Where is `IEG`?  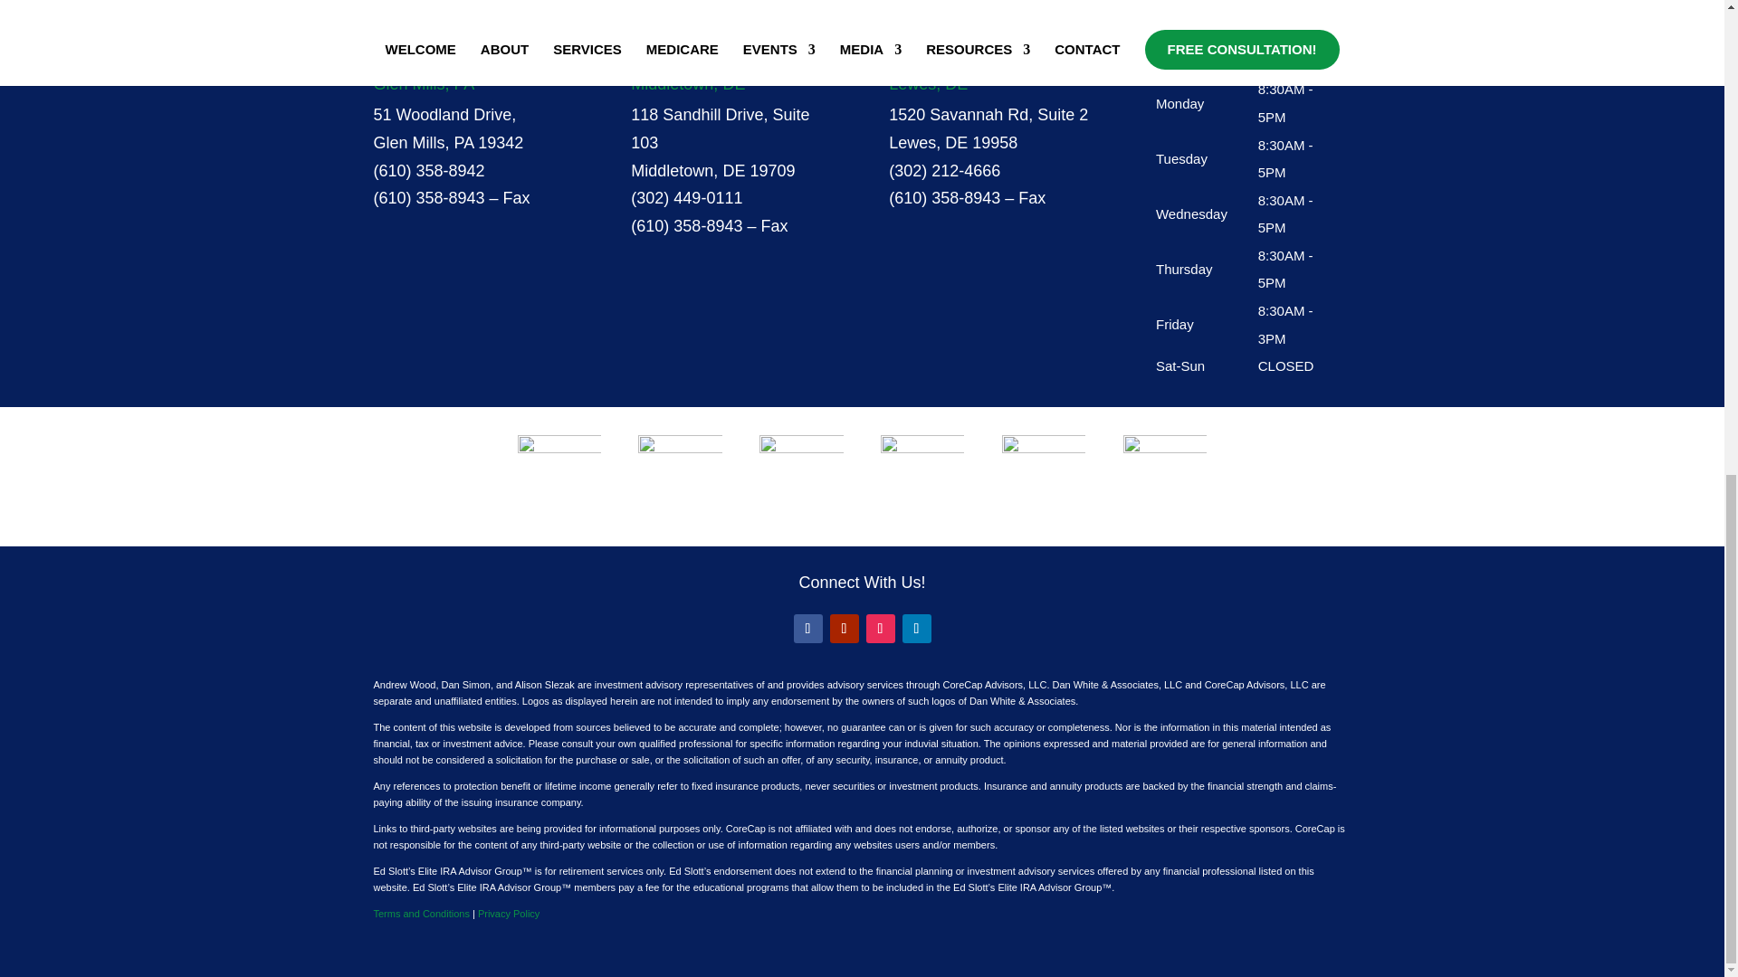 IEG is located at coordinates (1043, 470).